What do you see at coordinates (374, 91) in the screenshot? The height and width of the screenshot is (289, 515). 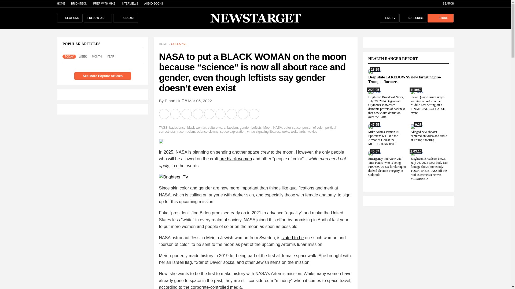 I see `2:28:05` at bounding box center [374, 91].